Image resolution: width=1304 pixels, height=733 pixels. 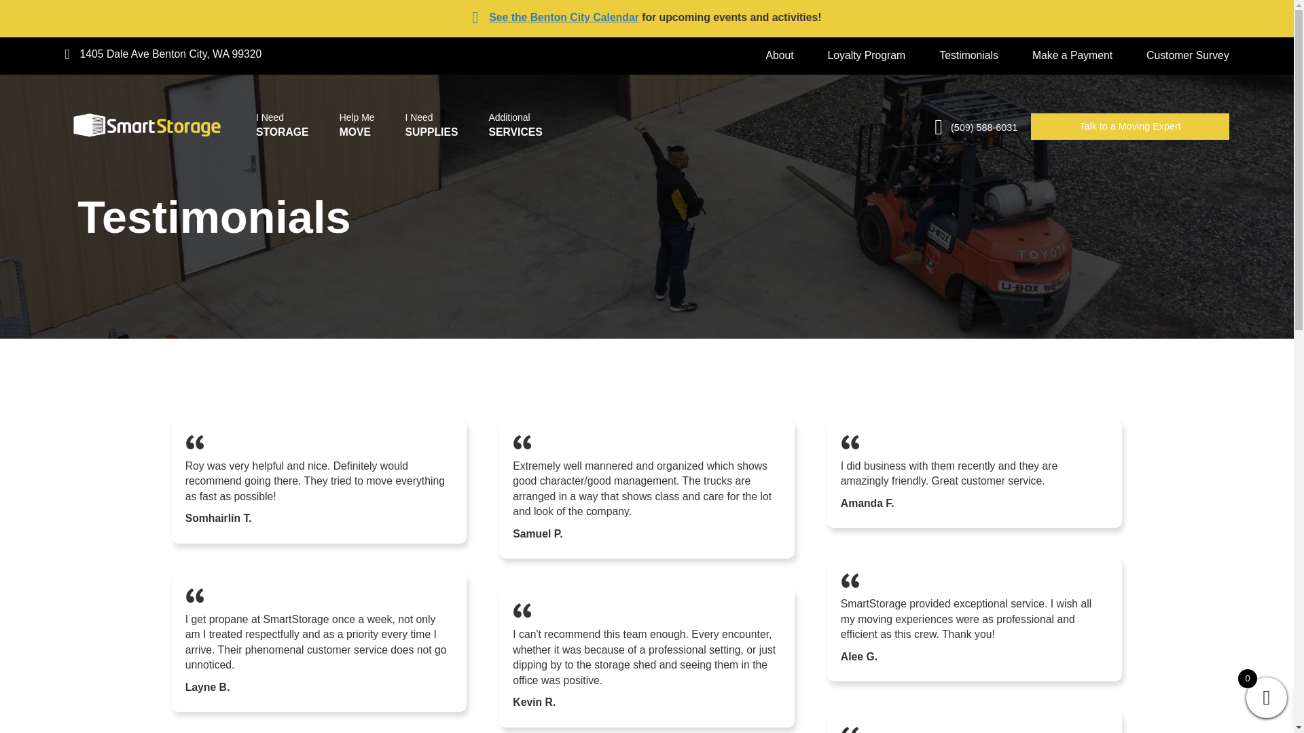 What do you see at coordinates (145, 125) in the screenshot?
I see `Smart-Storage-1` at bounding box center [145, 125].